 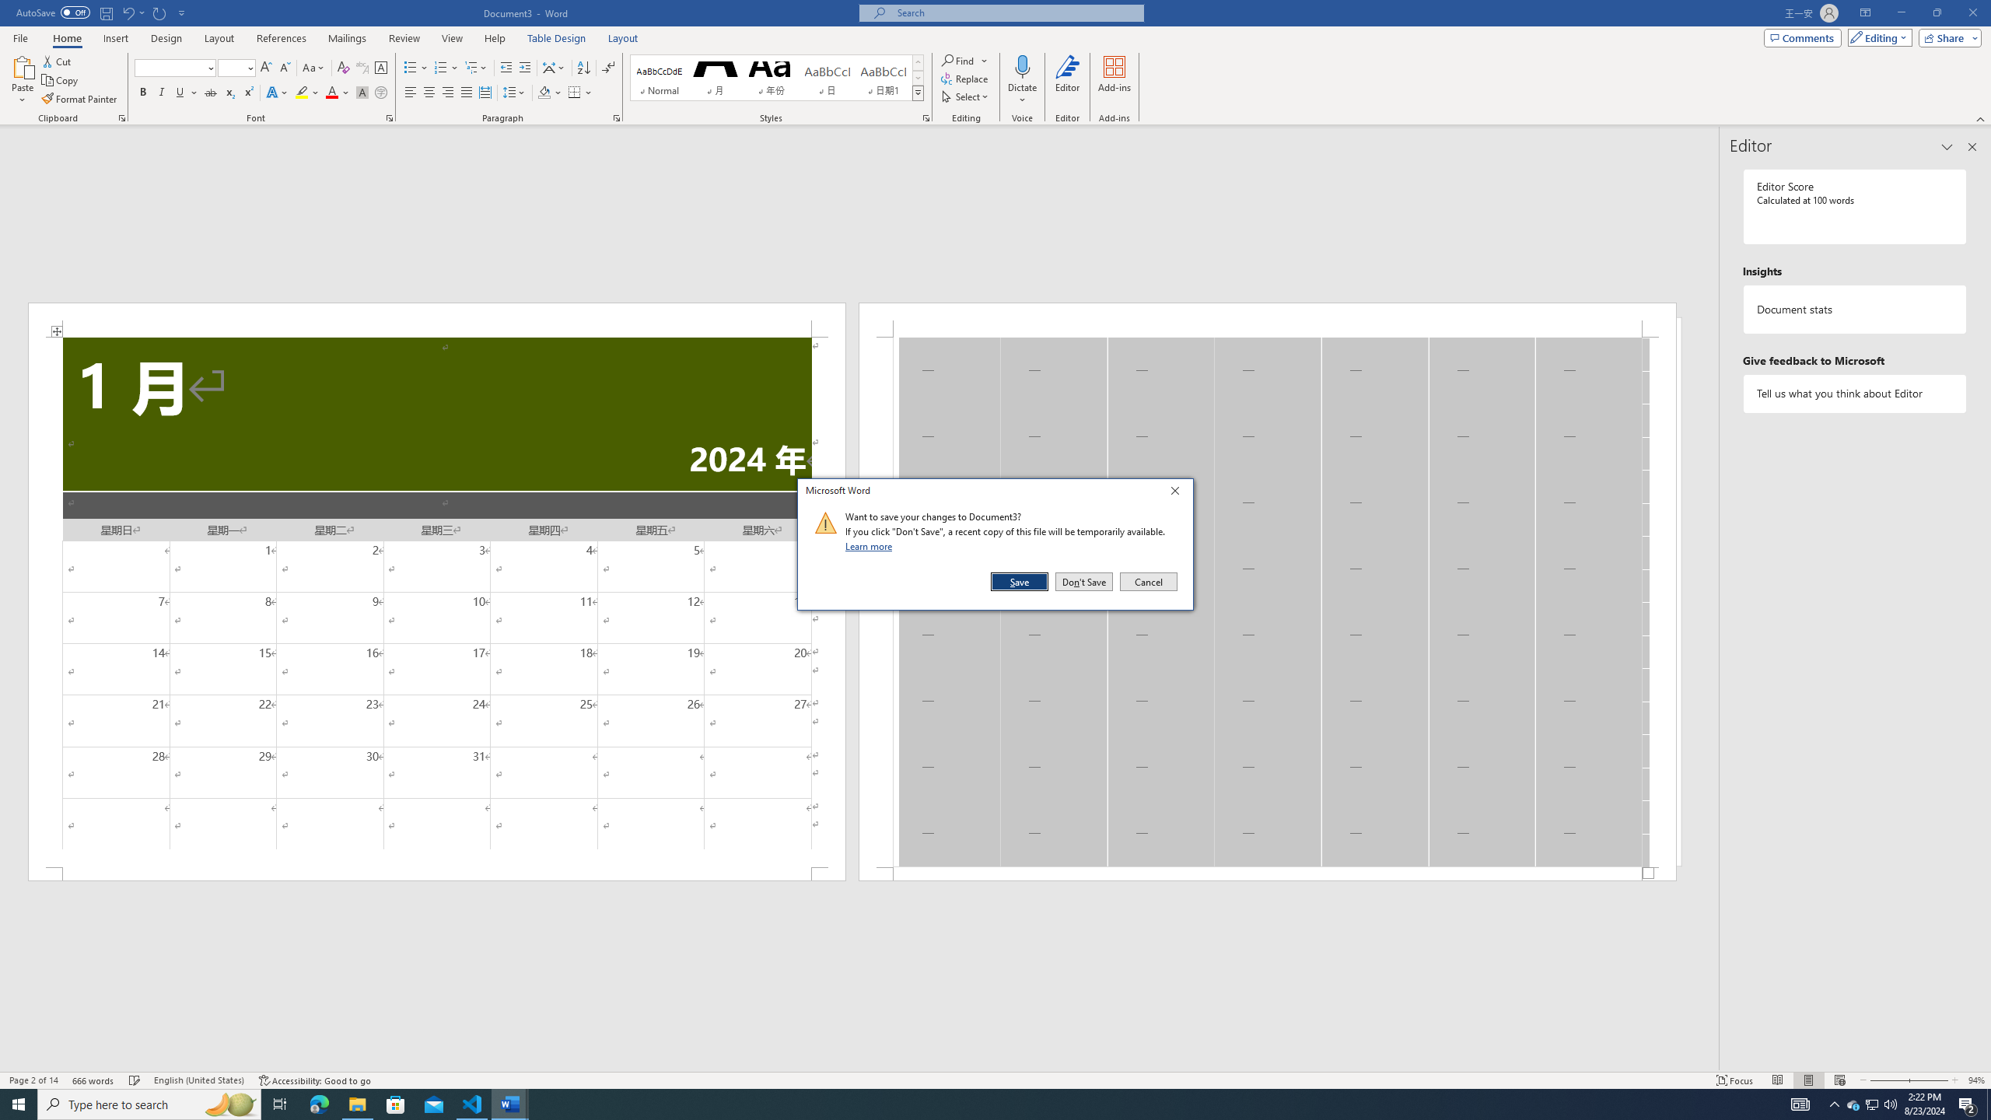 I want to click on Microsoft Edge, so click(x=319, y=1104).